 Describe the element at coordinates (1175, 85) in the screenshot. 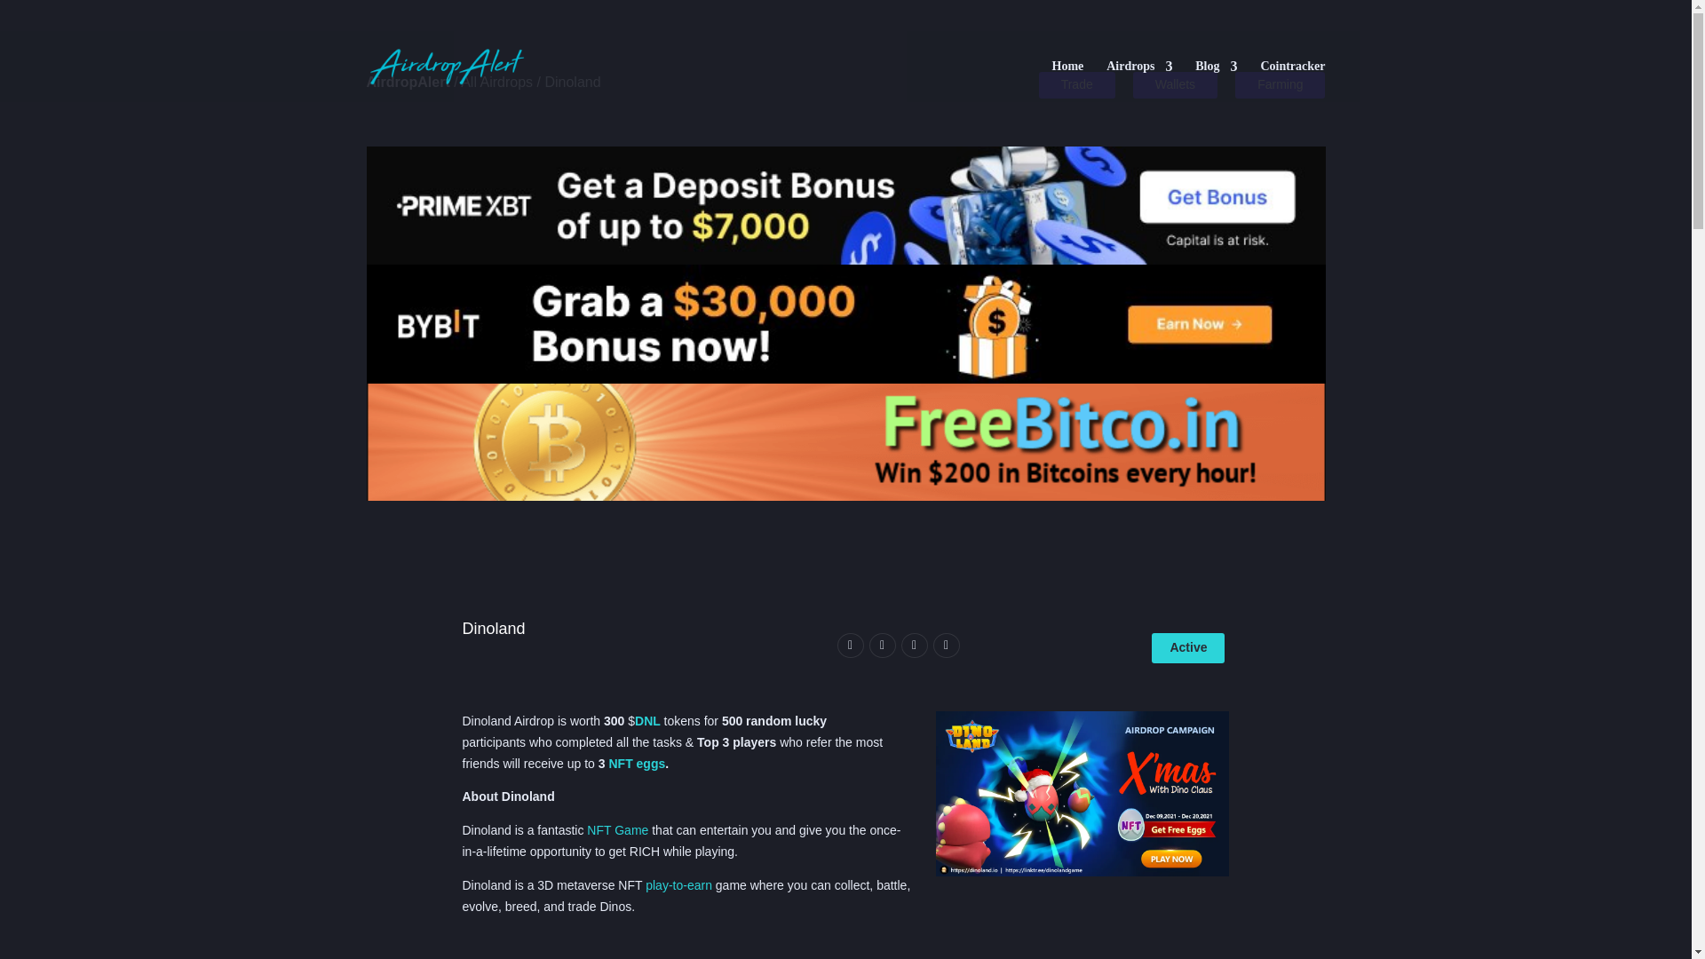

I see `Wallets` at that location.